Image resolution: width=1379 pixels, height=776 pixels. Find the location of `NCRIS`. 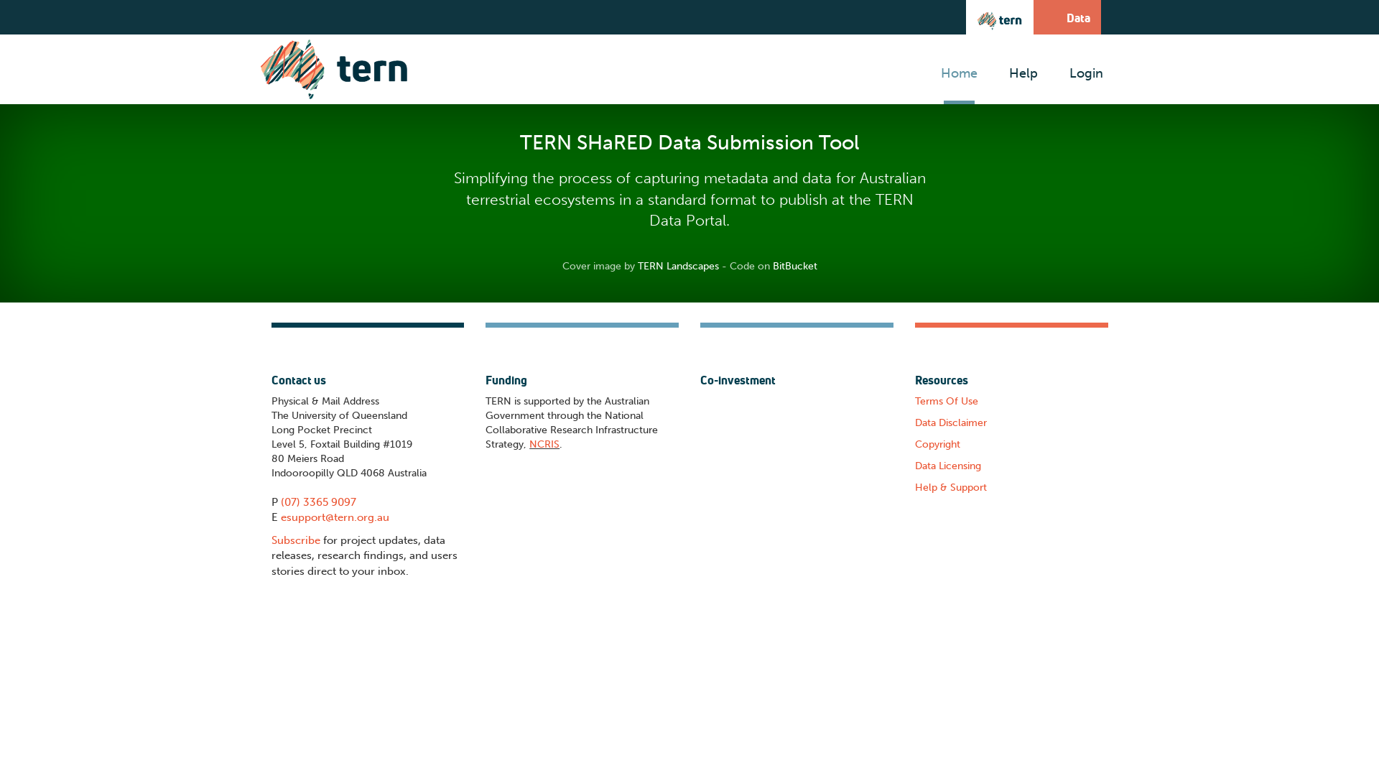

NCRIS is located at coordinates (544, 444).